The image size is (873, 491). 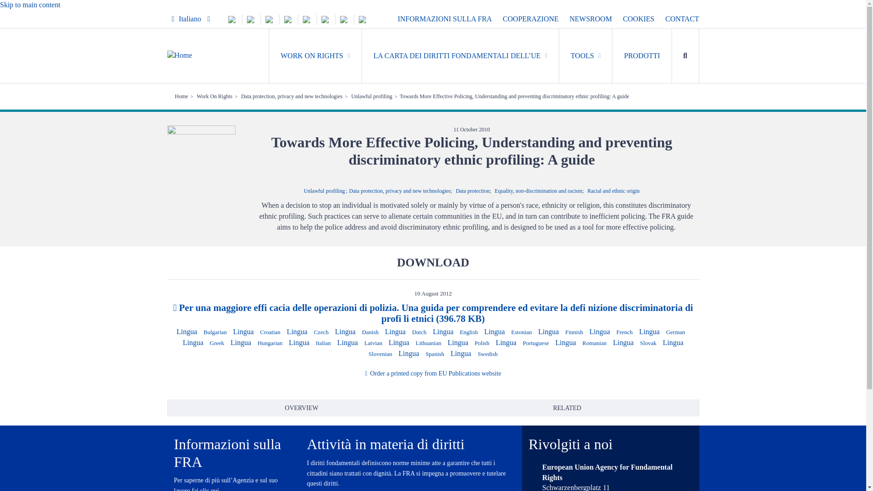 What do you see at coordinates (232, 19) in the screenshot?
I see `FRA's Twitter channel` at bounding box center [232, 19].